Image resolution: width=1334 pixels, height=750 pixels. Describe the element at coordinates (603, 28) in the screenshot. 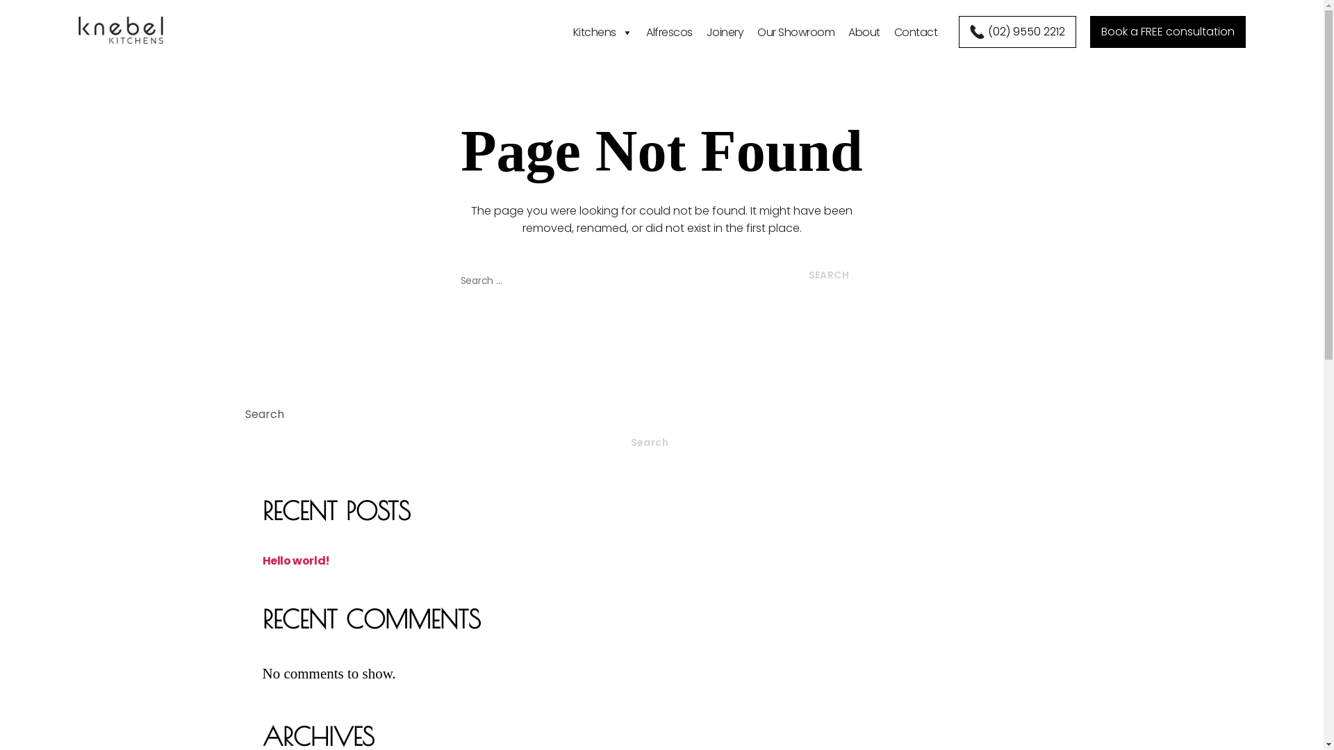

I see `Kitchens` at that location.